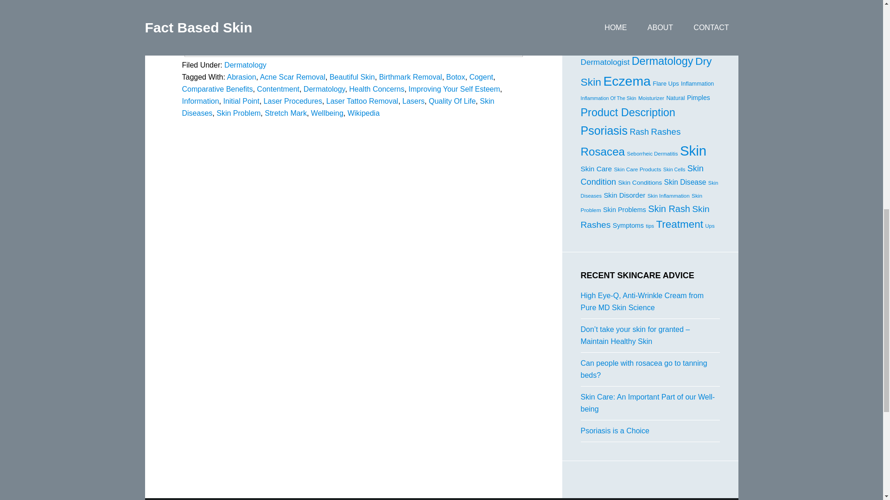  Describe the element at coordinates (207, 37) in the screenshot. I see `laser tattoo removal` at that location.